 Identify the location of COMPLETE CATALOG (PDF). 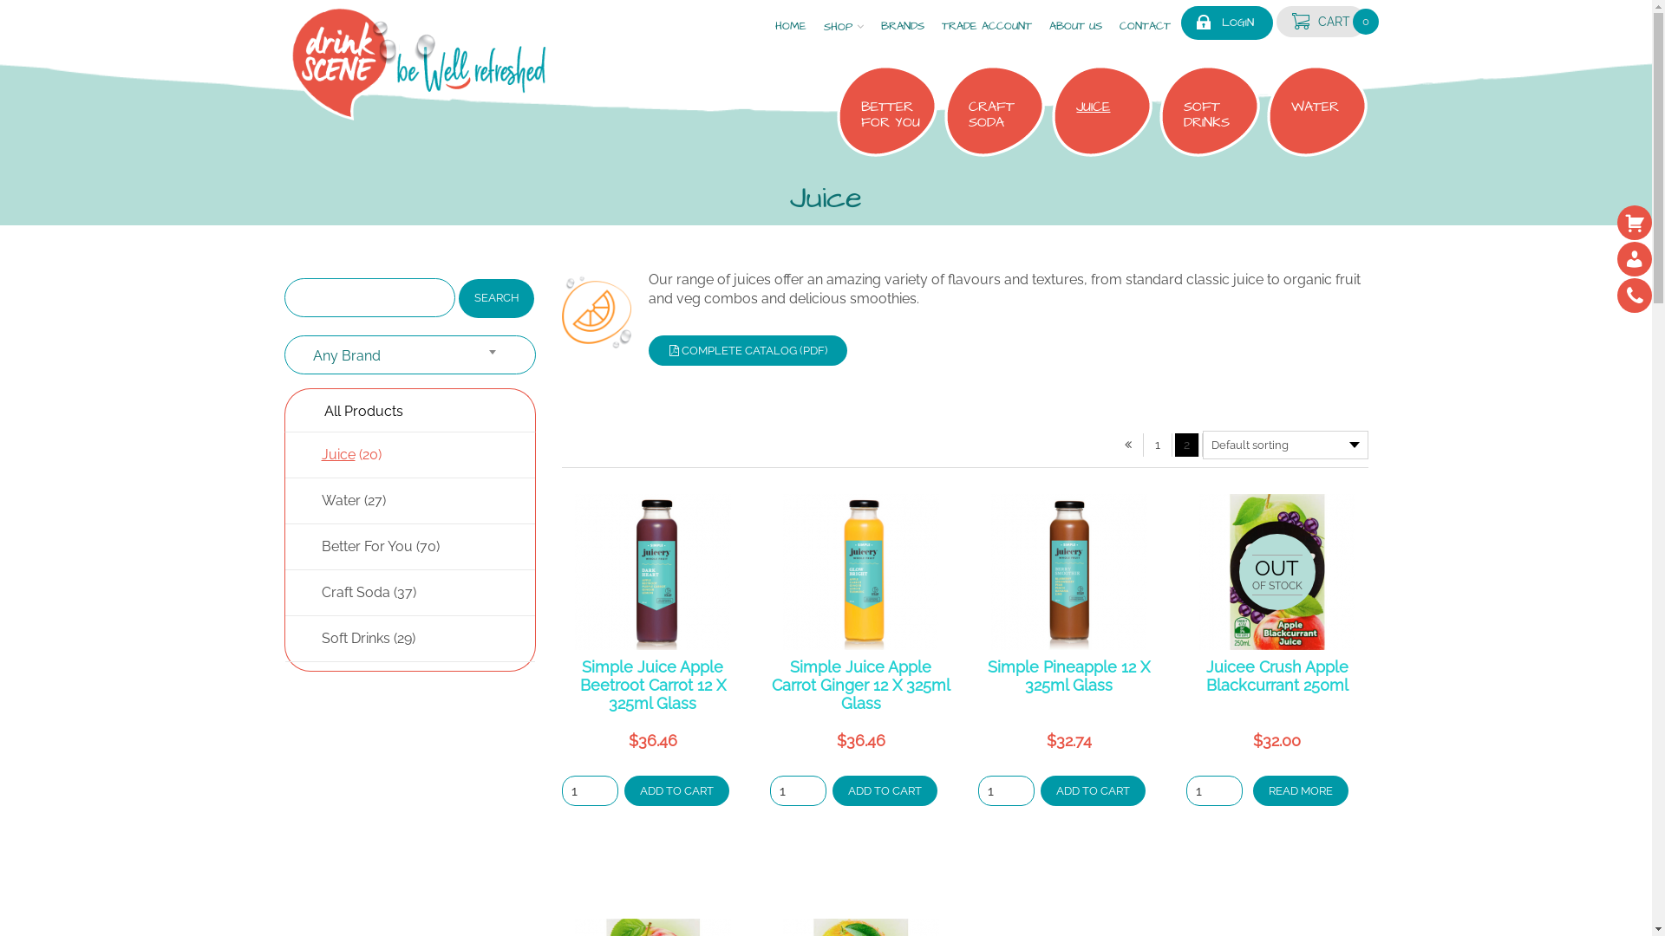
(748, 350).